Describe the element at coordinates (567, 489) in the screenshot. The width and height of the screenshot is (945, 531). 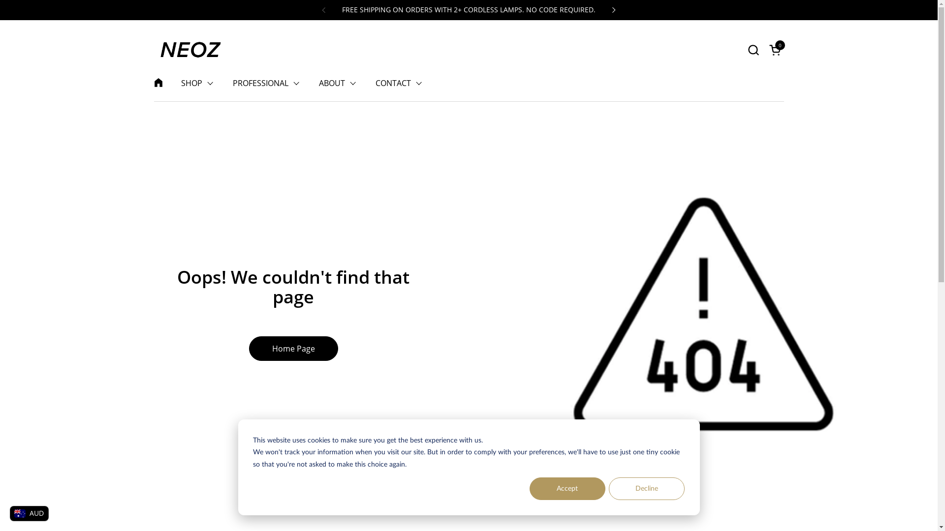
I see `Accept` at that location.